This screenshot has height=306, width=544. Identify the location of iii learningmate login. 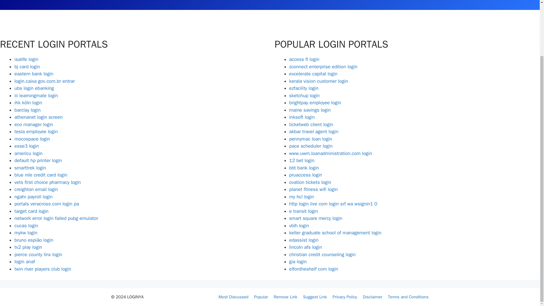
(36, 95).